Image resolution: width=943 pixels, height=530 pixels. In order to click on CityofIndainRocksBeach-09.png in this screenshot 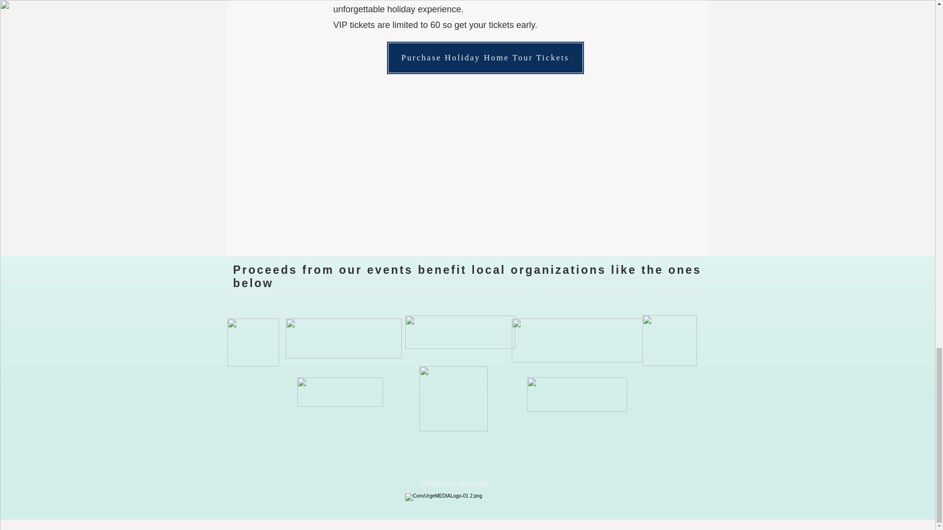, I will do `click(453, 398)`.